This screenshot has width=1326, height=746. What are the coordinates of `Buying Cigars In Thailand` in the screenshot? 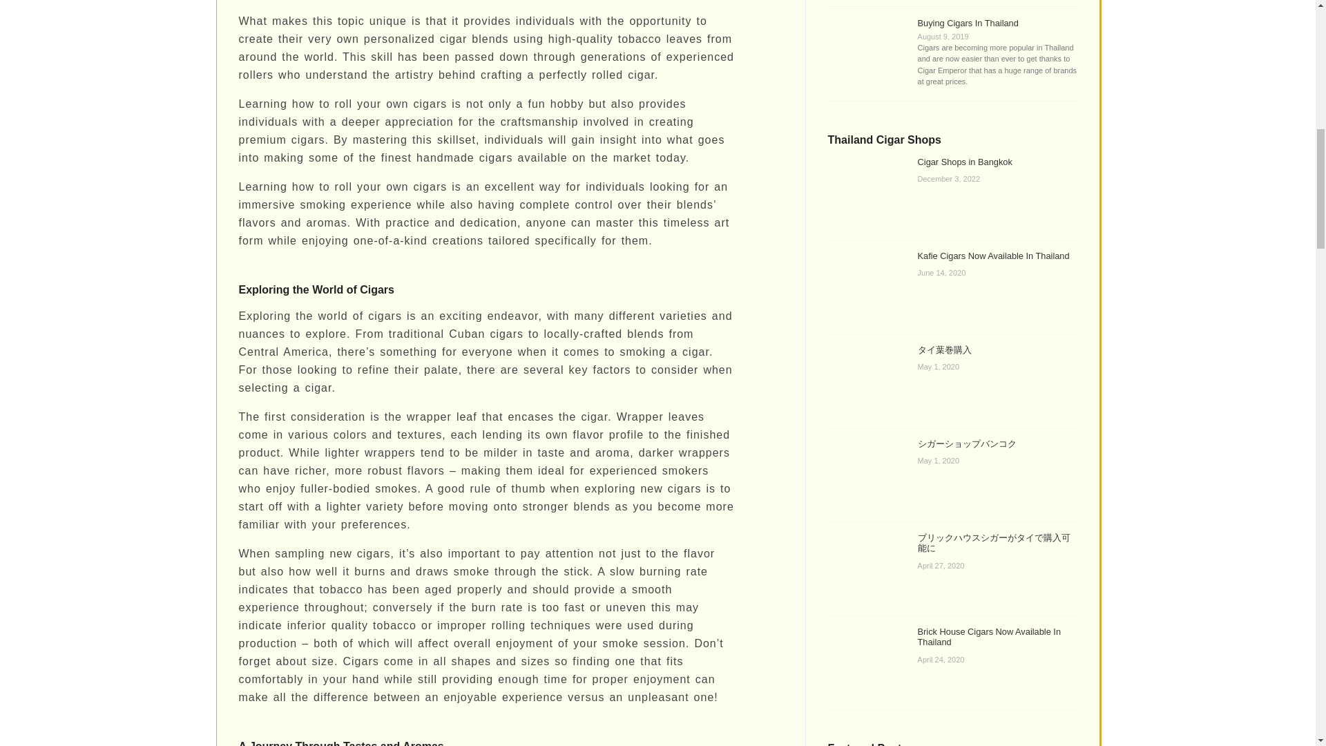 It's located at (968, 23).